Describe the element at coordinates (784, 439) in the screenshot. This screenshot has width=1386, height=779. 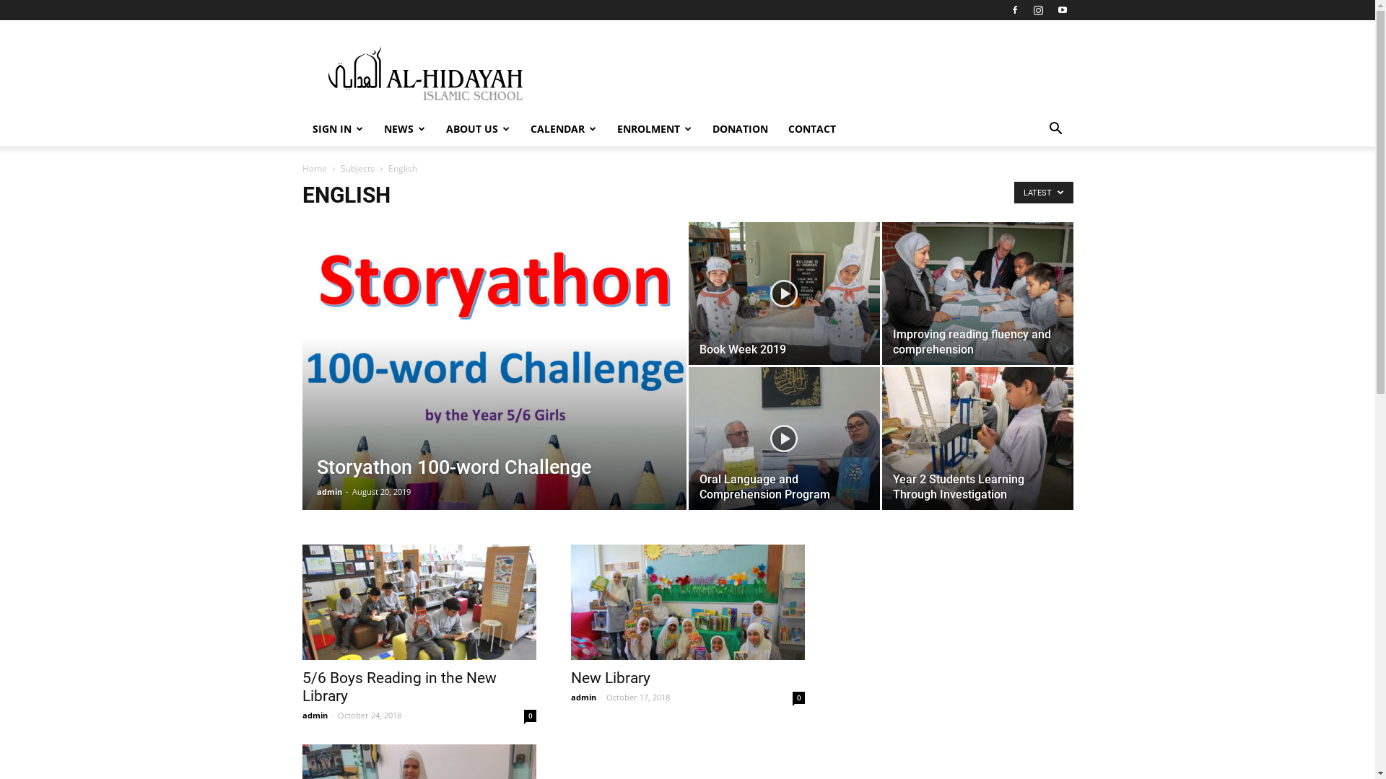
I see `Oral Language and Comprehension Program` at that location.